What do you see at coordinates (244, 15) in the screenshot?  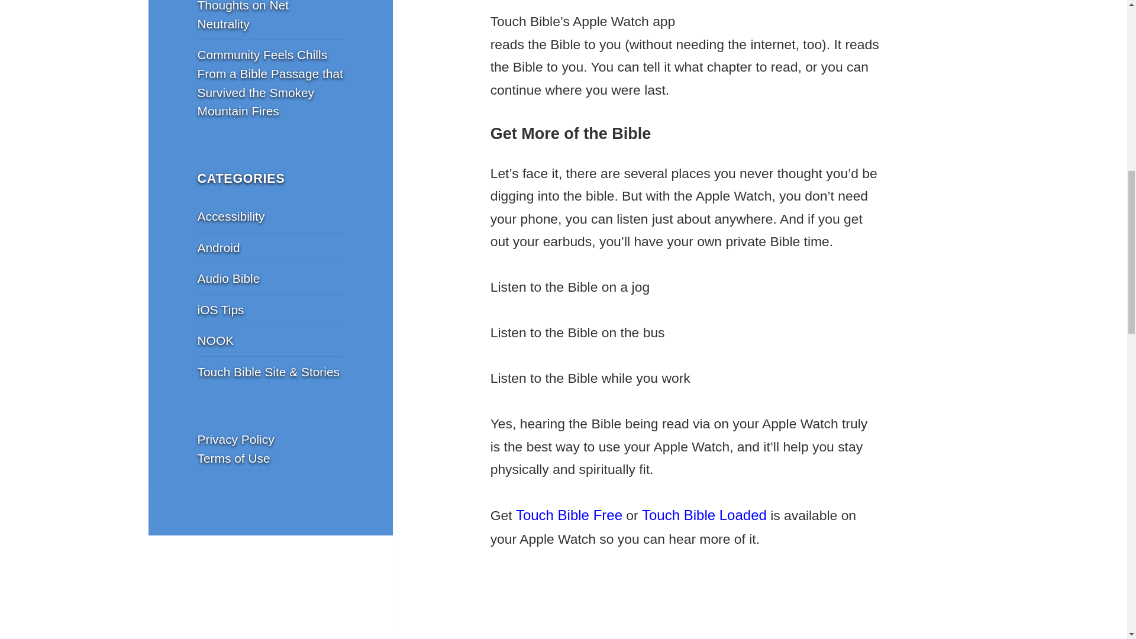 I see `Thoughts on Net Neutrality` at bounding box center [244, 15].